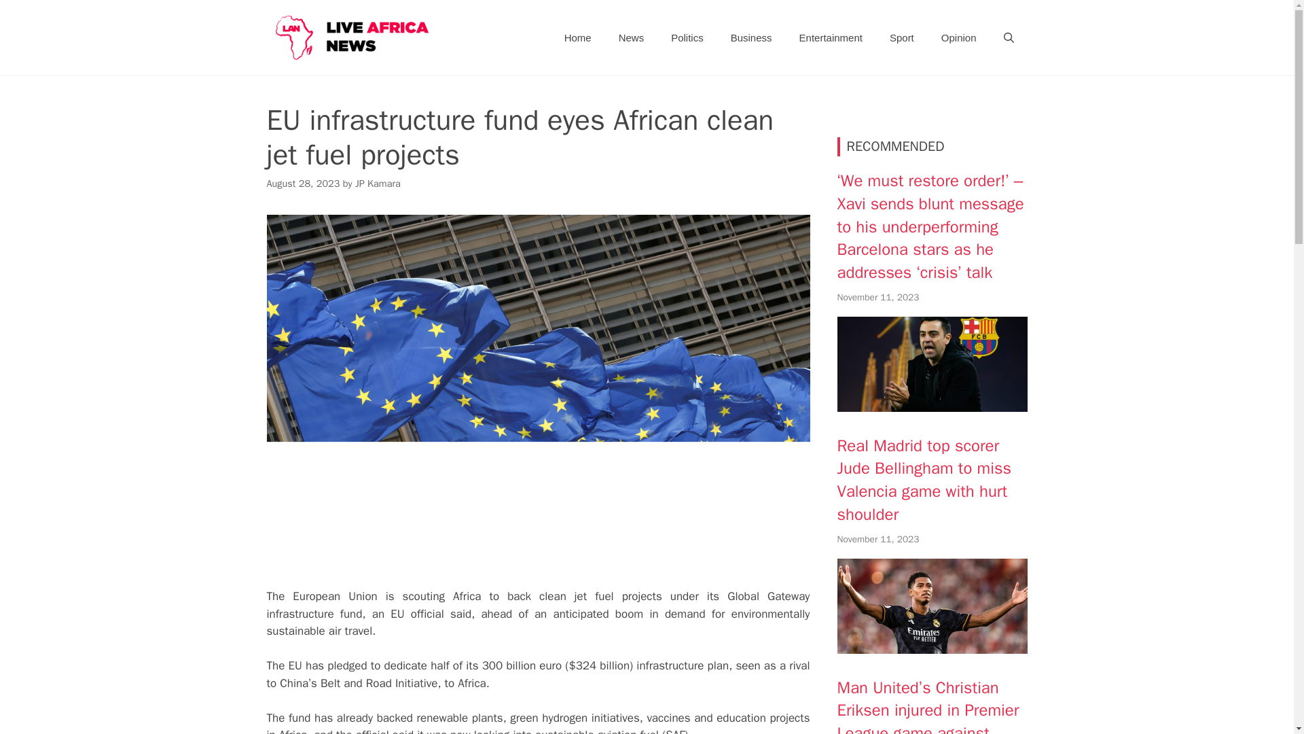 This screenshot has height=734, width=1304. What do you see at coordinates (577, 38) in the screenshot?
I see `Home` at bounding box center [577, 38].